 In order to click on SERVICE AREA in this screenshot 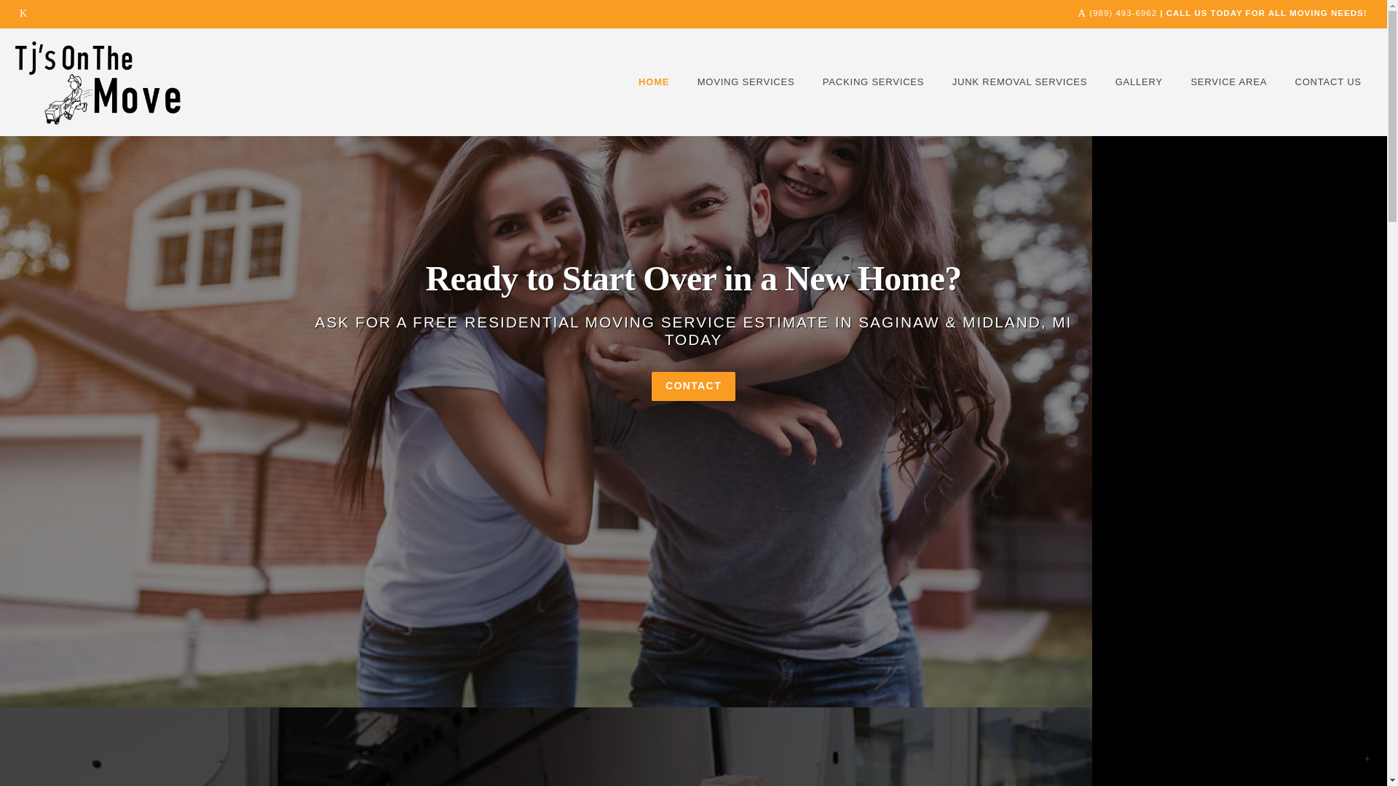, I will do `click(1228, 82)`.